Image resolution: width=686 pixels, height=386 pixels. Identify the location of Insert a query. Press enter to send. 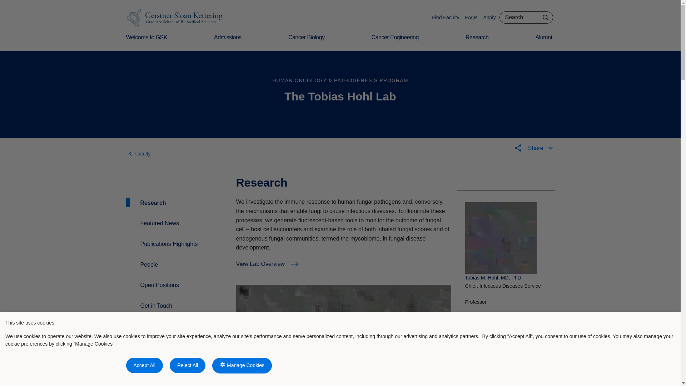
(526, 17).